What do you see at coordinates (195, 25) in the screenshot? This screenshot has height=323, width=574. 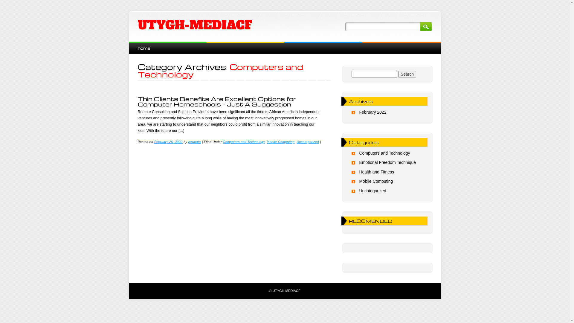 I see `UTYGH-MEDIACF` at bounding box center [195, 25].